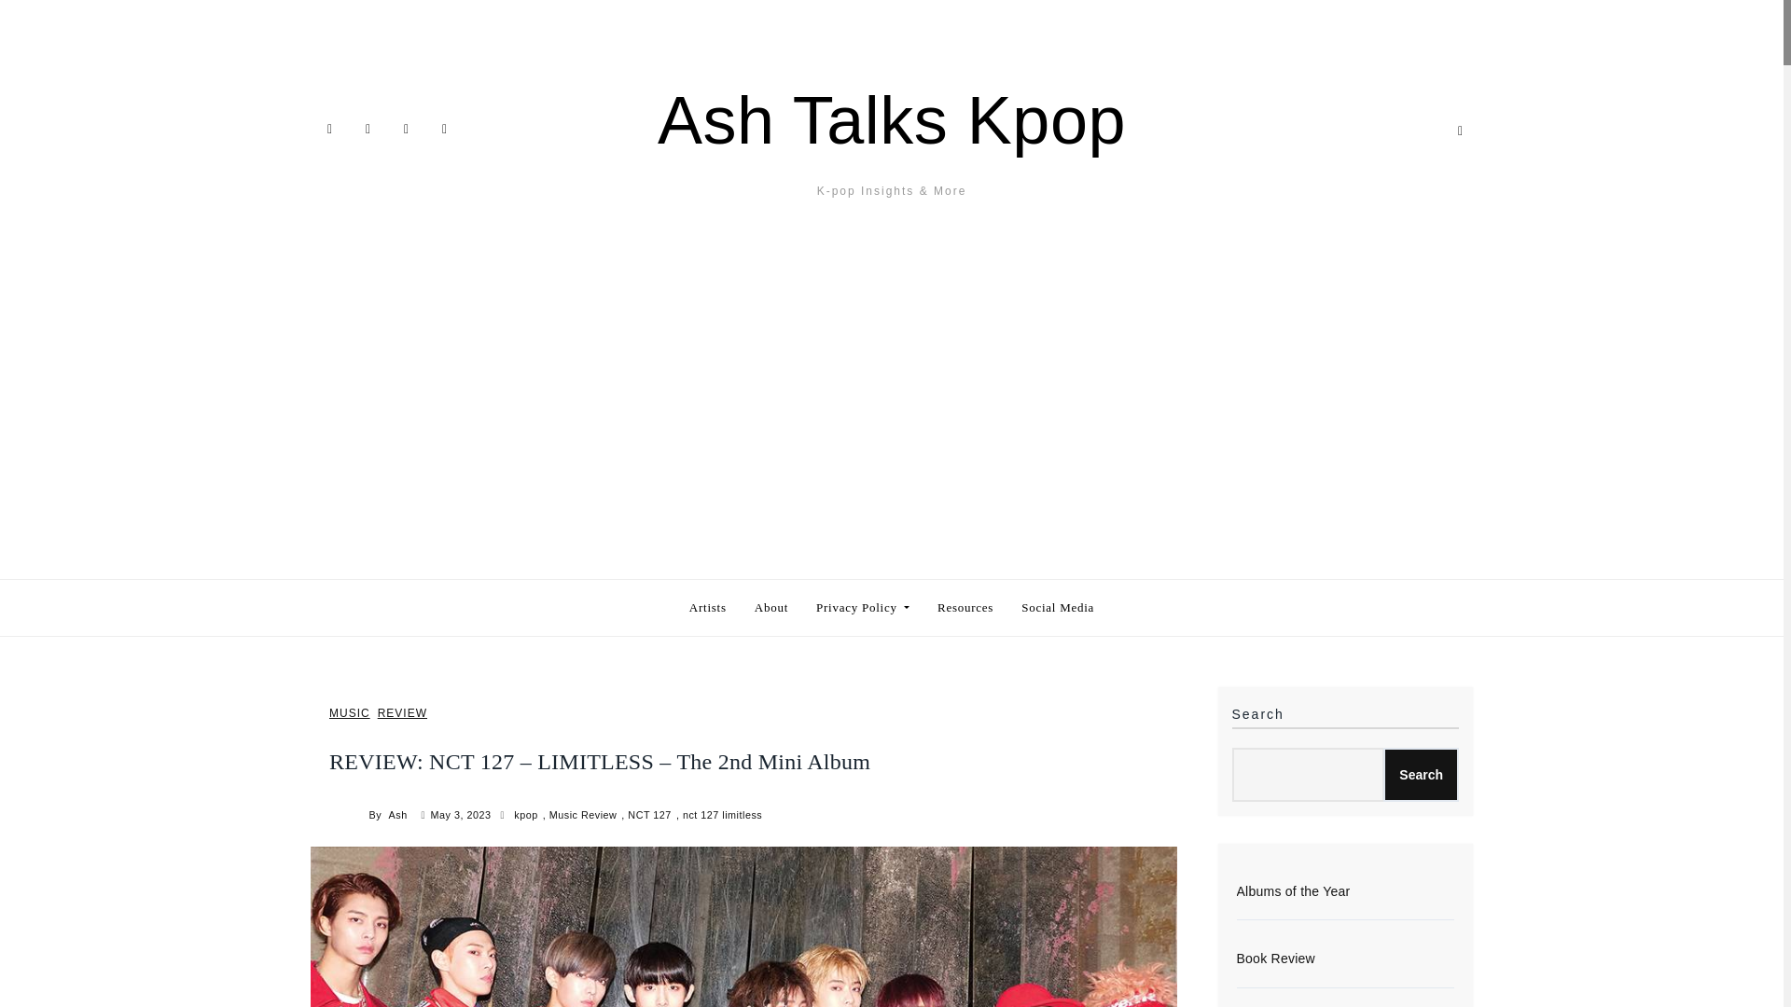  I want to click on Resources, so click(965, 608).